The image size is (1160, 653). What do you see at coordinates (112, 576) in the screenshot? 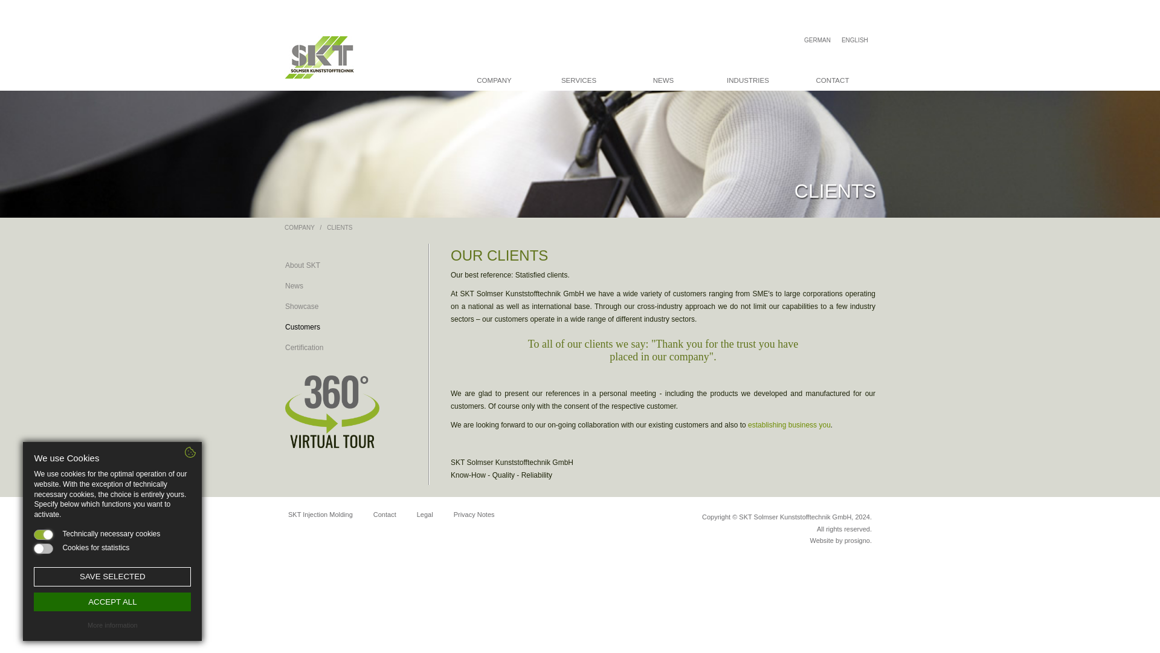
I see `SAVE SELECTED` at bounding box center [112, 576].